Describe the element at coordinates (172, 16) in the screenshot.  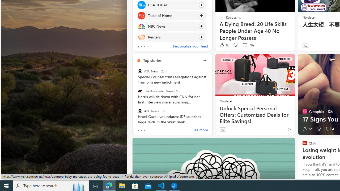
I see `Click to follow source Taste of Home` at that location.